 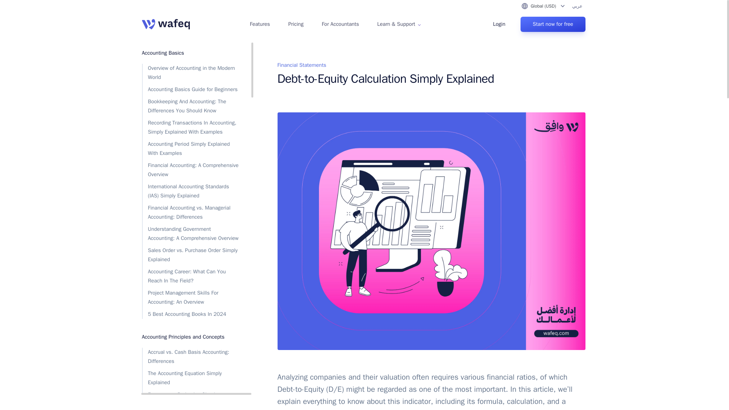 What do you see at coordinates (191, 255) in the screenshot?
I see `Sales Order vs. Purchase Order Simply Explained` at bounding box center [191, 255].